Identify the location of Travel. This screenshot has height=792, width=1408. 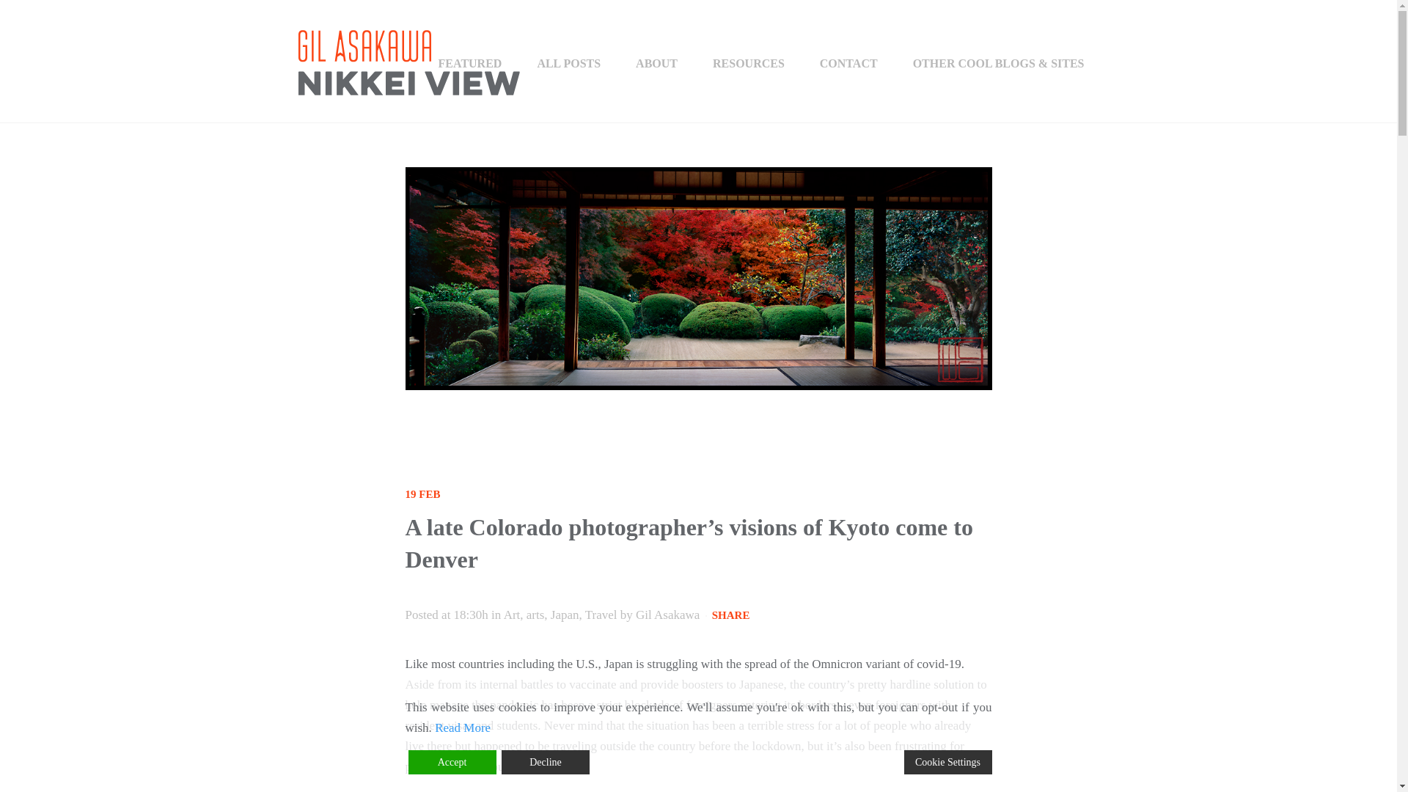
(601, 615).